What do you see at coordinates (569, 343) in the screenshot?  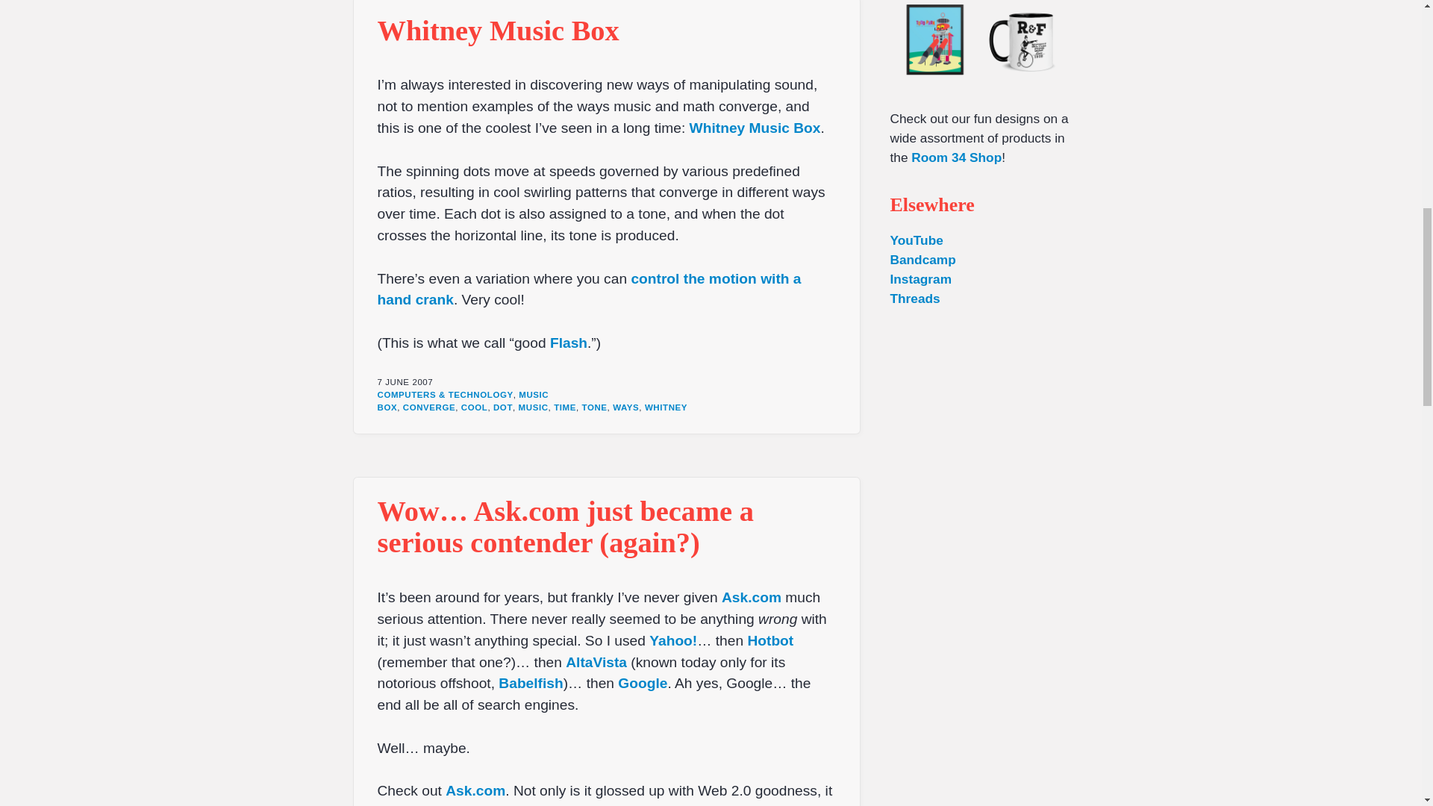 I see `Flash` at bounding box center [569, 343].